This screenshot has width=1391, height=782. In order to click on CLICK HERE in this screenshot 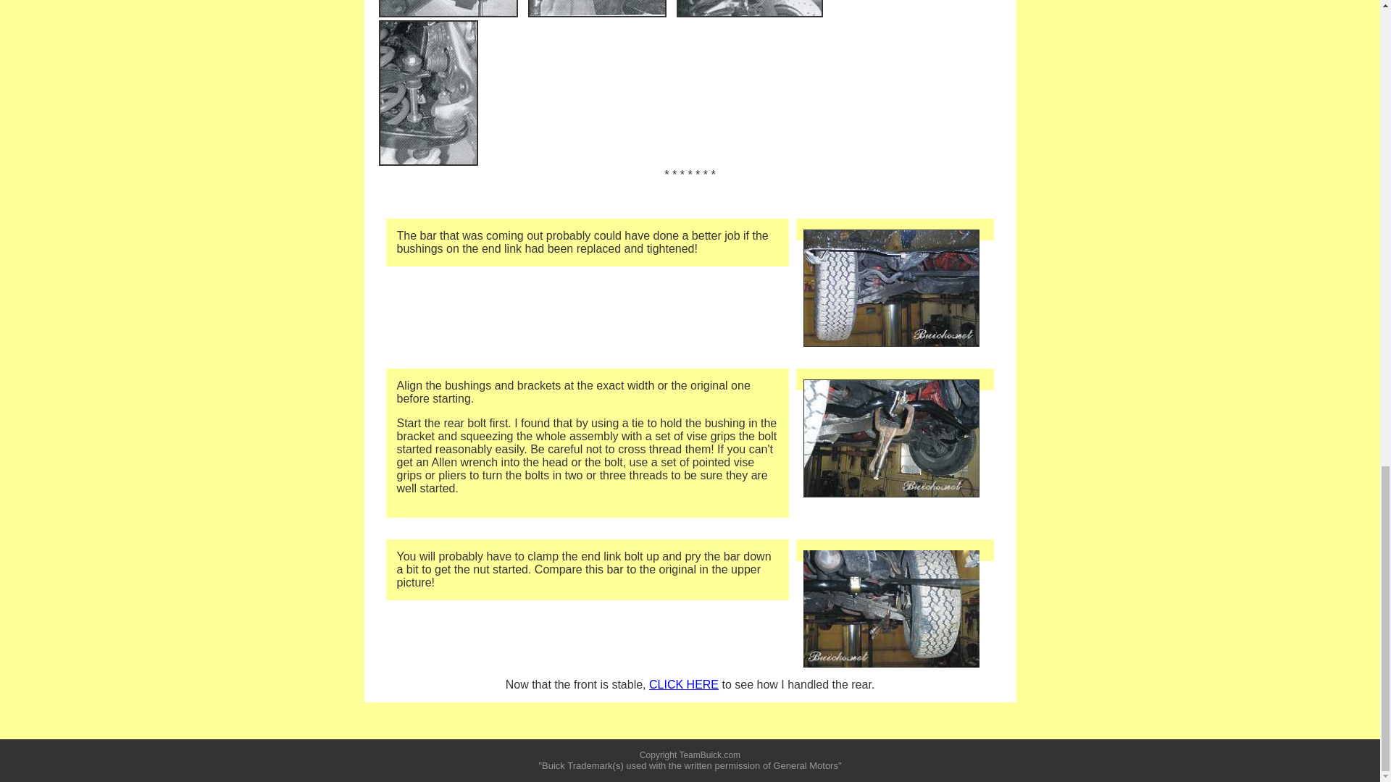, I will do `click(684, 684)`.